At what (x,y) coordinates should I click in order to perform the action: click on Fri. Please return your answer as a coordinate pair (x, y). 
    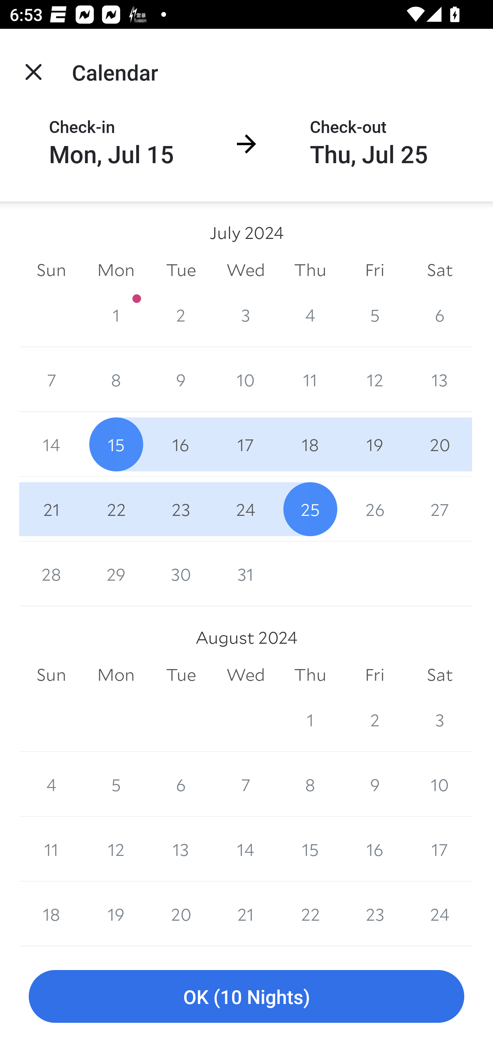
    Looking at the image, I should click on (375, 269).